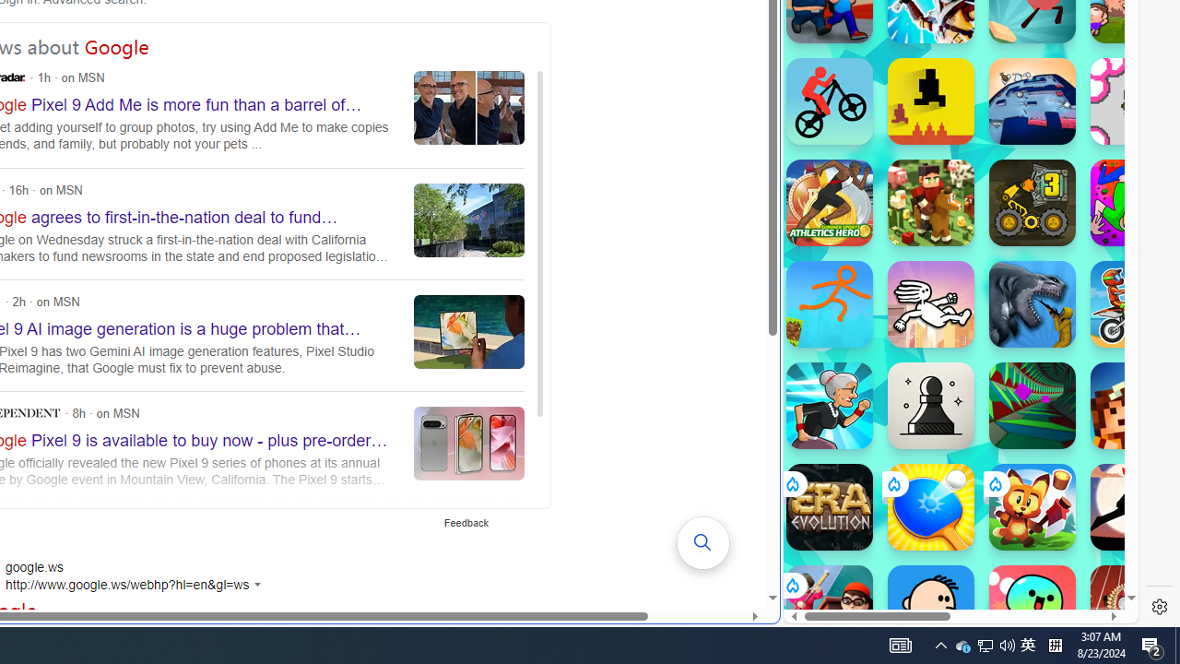  I want to click on Era: Evolution Era: Evolution, so click(830, 507).